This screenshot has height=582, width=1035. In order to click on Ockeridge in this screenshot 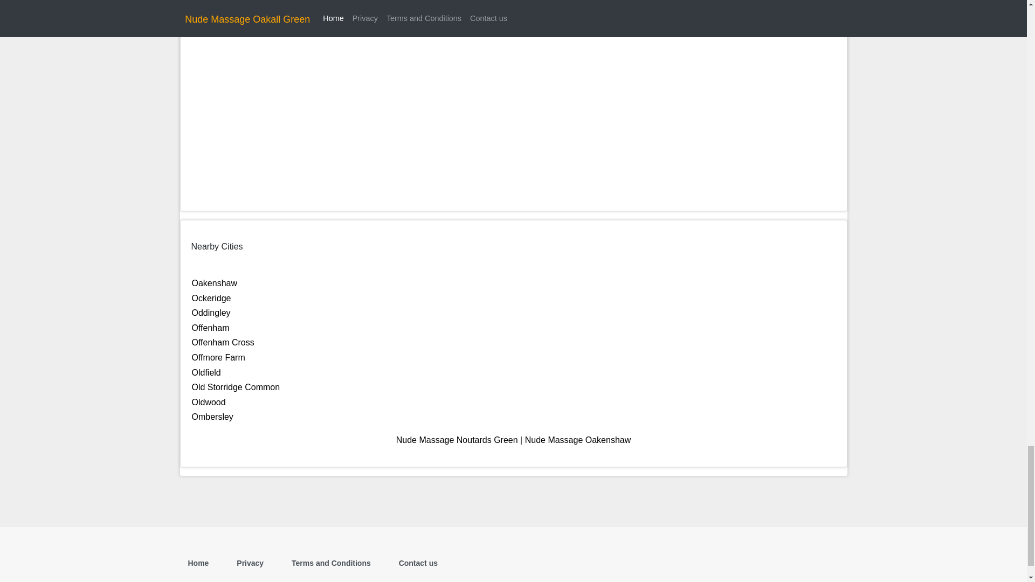, I will do `click(211, 298)`.